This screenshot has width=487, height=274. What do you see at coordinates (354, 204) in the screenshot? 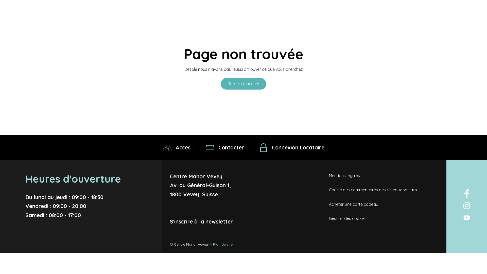
I see `Acheter une carte cadeau` at bounding box center [354, 204].